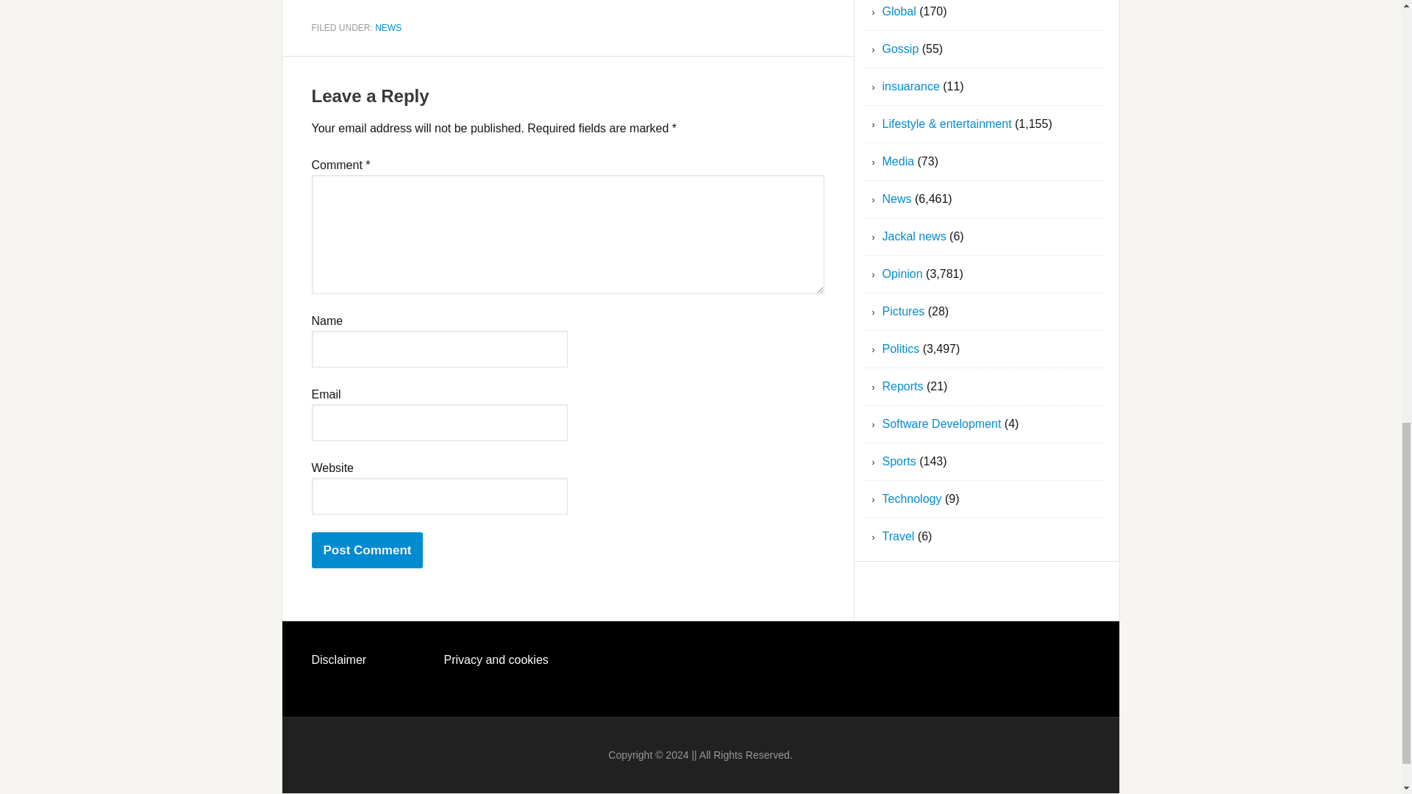  Describe the element at coordinates (897, 198) in the screenshot. I see `News` at that location.